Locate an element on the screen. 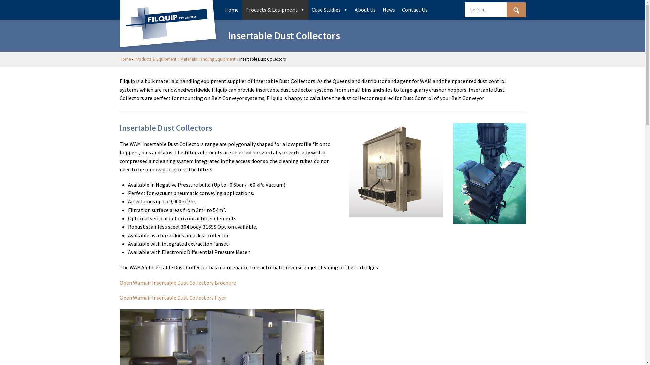 This screenshot has height=365, width=650. Open Wamair Insertable Dust Collectors Brochure is located at coordinates (177, 283).